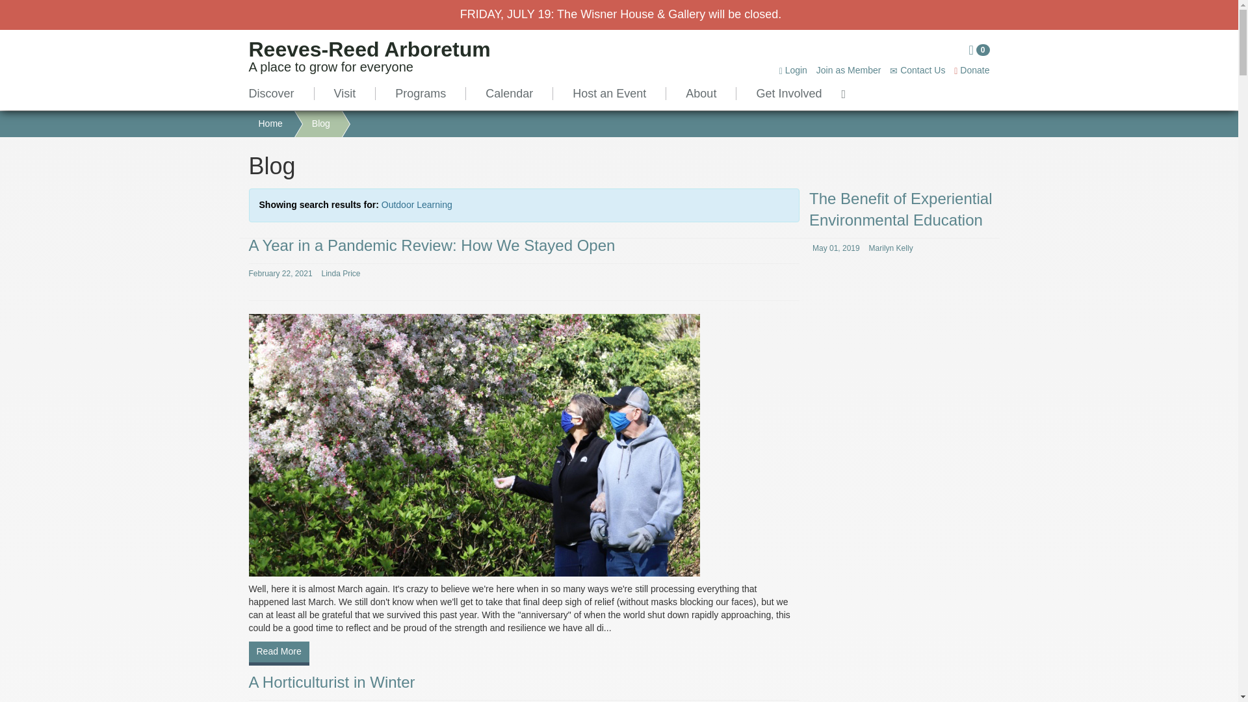 This screenshot has width=1248, height=702. What do you see at coordinates (432, 244) in the screenshot?
I see `Contact Us` at bounding box center [432, 244].